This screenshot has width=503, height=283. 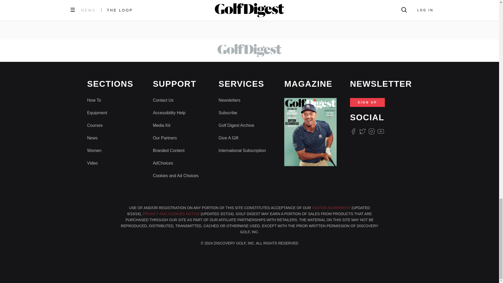 I want to click on Instagram Logo, so click(x=371, y=132).